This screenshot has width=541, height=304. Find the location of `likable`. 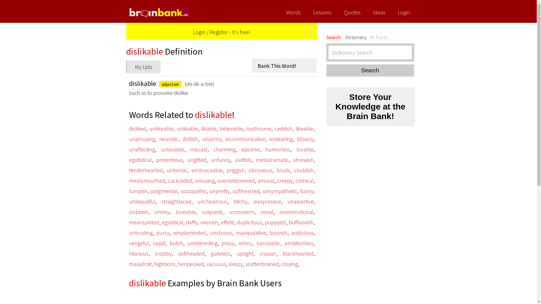

likable is located at coordinates (209, 128).